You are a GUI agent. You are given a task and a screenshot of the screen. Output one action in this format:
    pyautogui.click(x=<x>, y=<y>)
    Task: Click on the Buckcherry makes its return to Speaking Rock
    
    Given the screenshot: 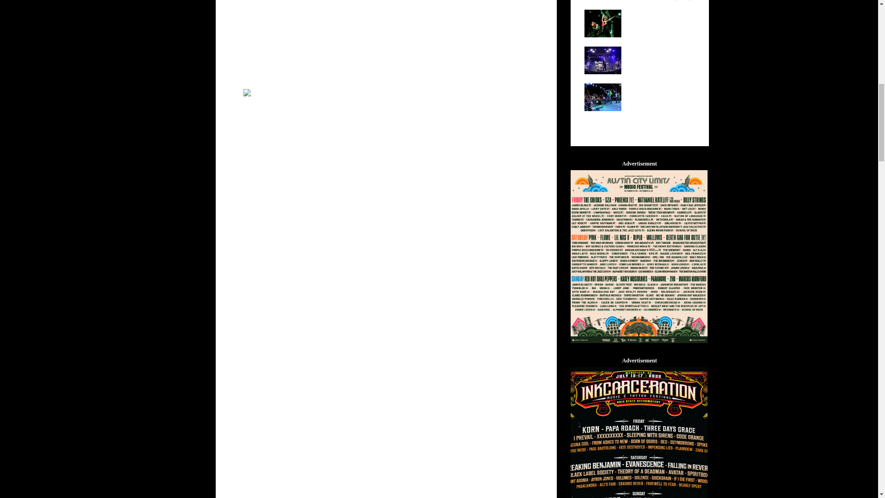 What is the action you would take?
    pyautogui.click(x=602, y=60)
    